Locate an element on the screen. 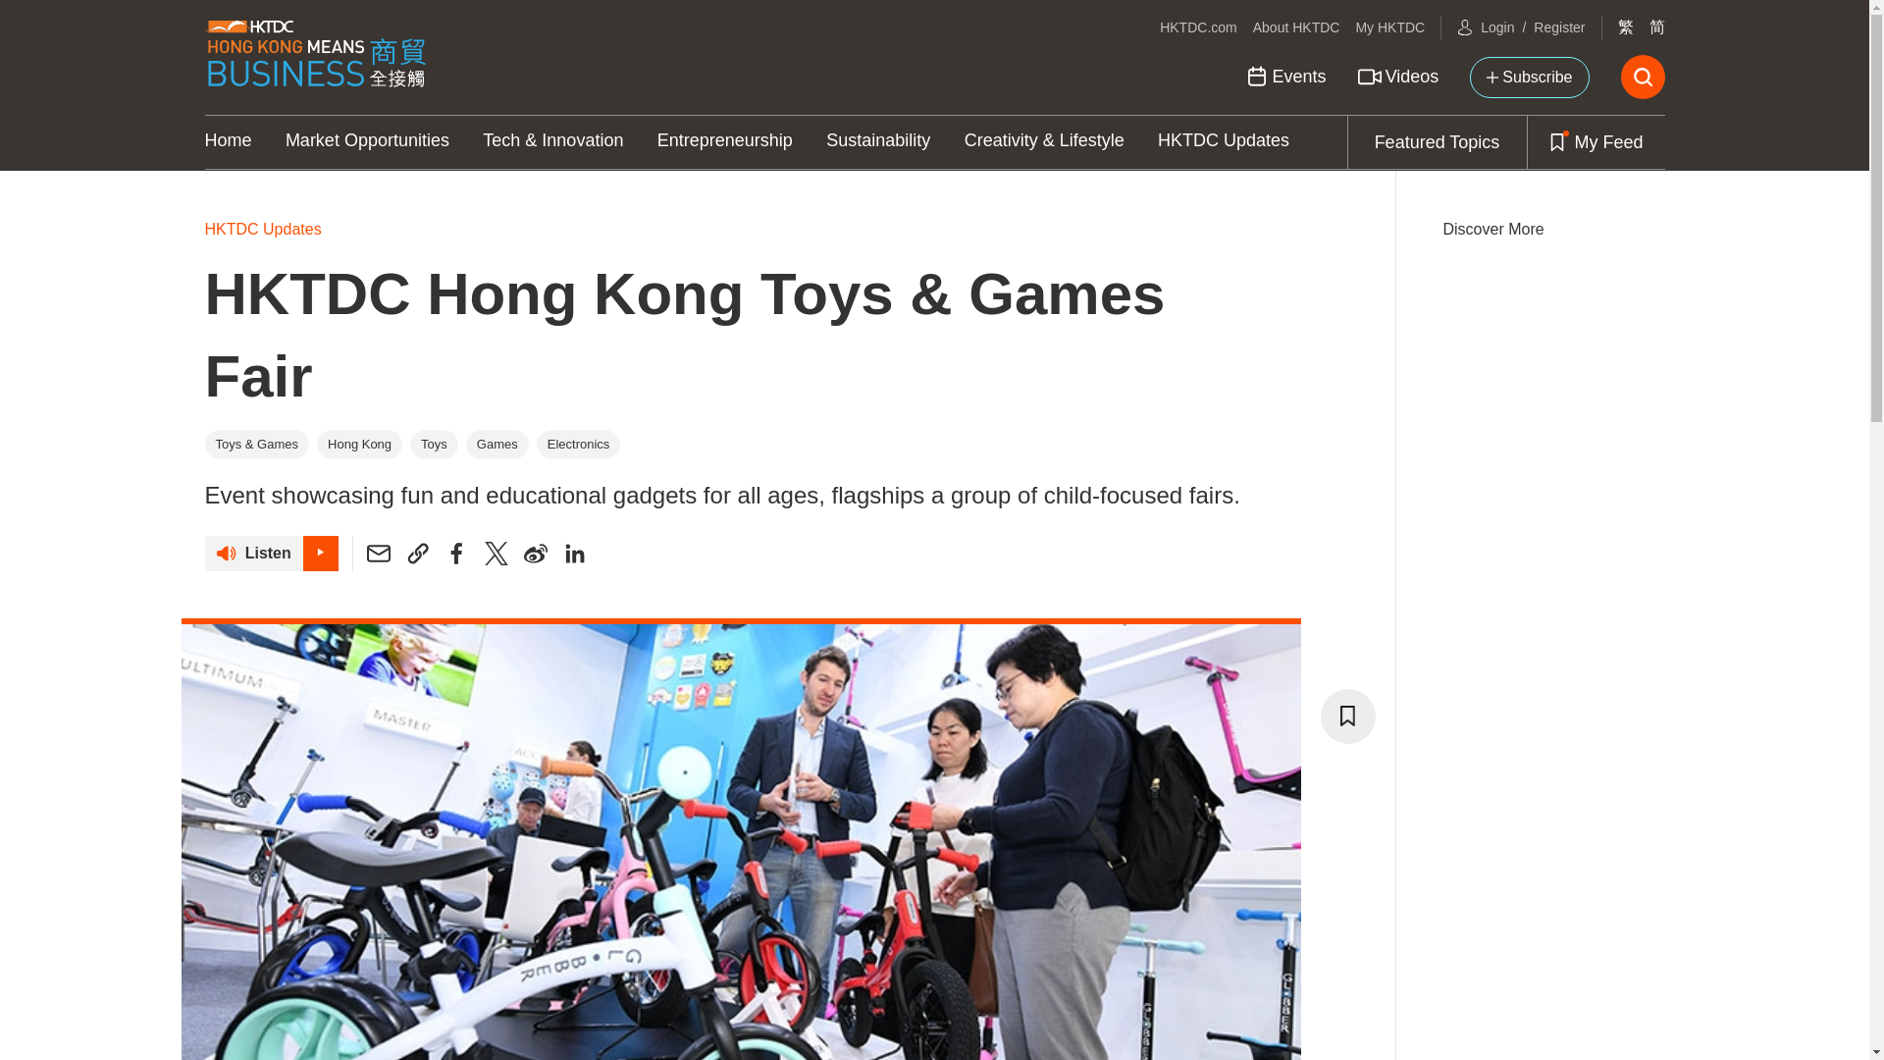  Electronics is located at coordinates (579, 444).